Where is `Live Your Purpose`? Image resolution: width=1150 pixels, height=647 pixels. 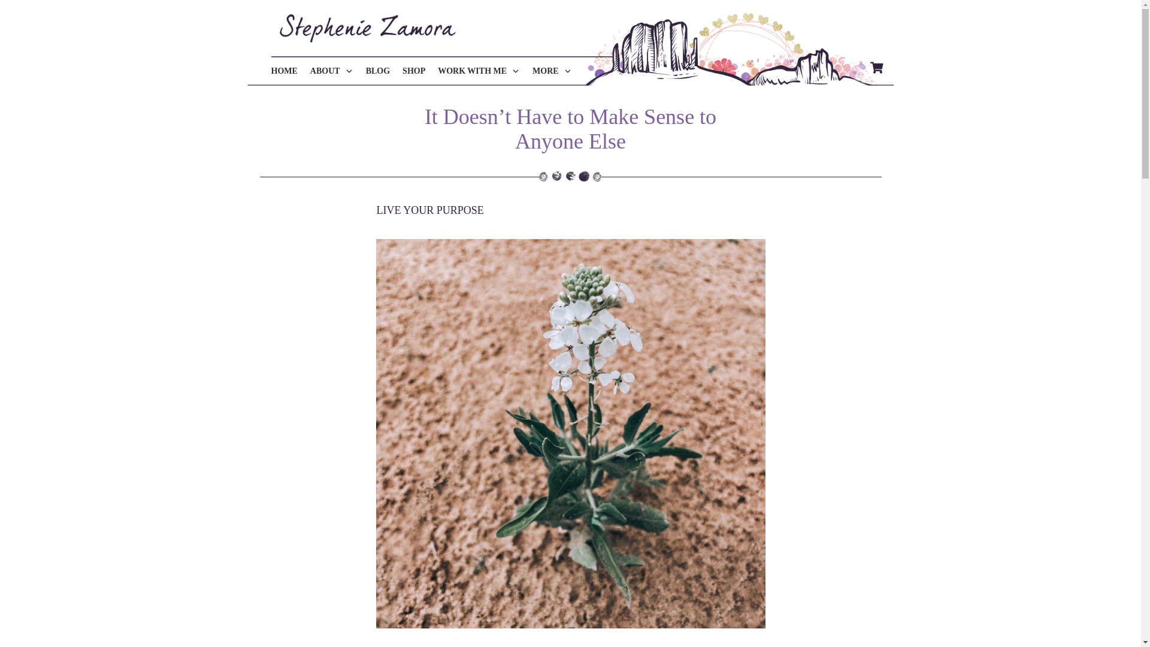 Live Your Purpose is located at coordinates (429, 210).